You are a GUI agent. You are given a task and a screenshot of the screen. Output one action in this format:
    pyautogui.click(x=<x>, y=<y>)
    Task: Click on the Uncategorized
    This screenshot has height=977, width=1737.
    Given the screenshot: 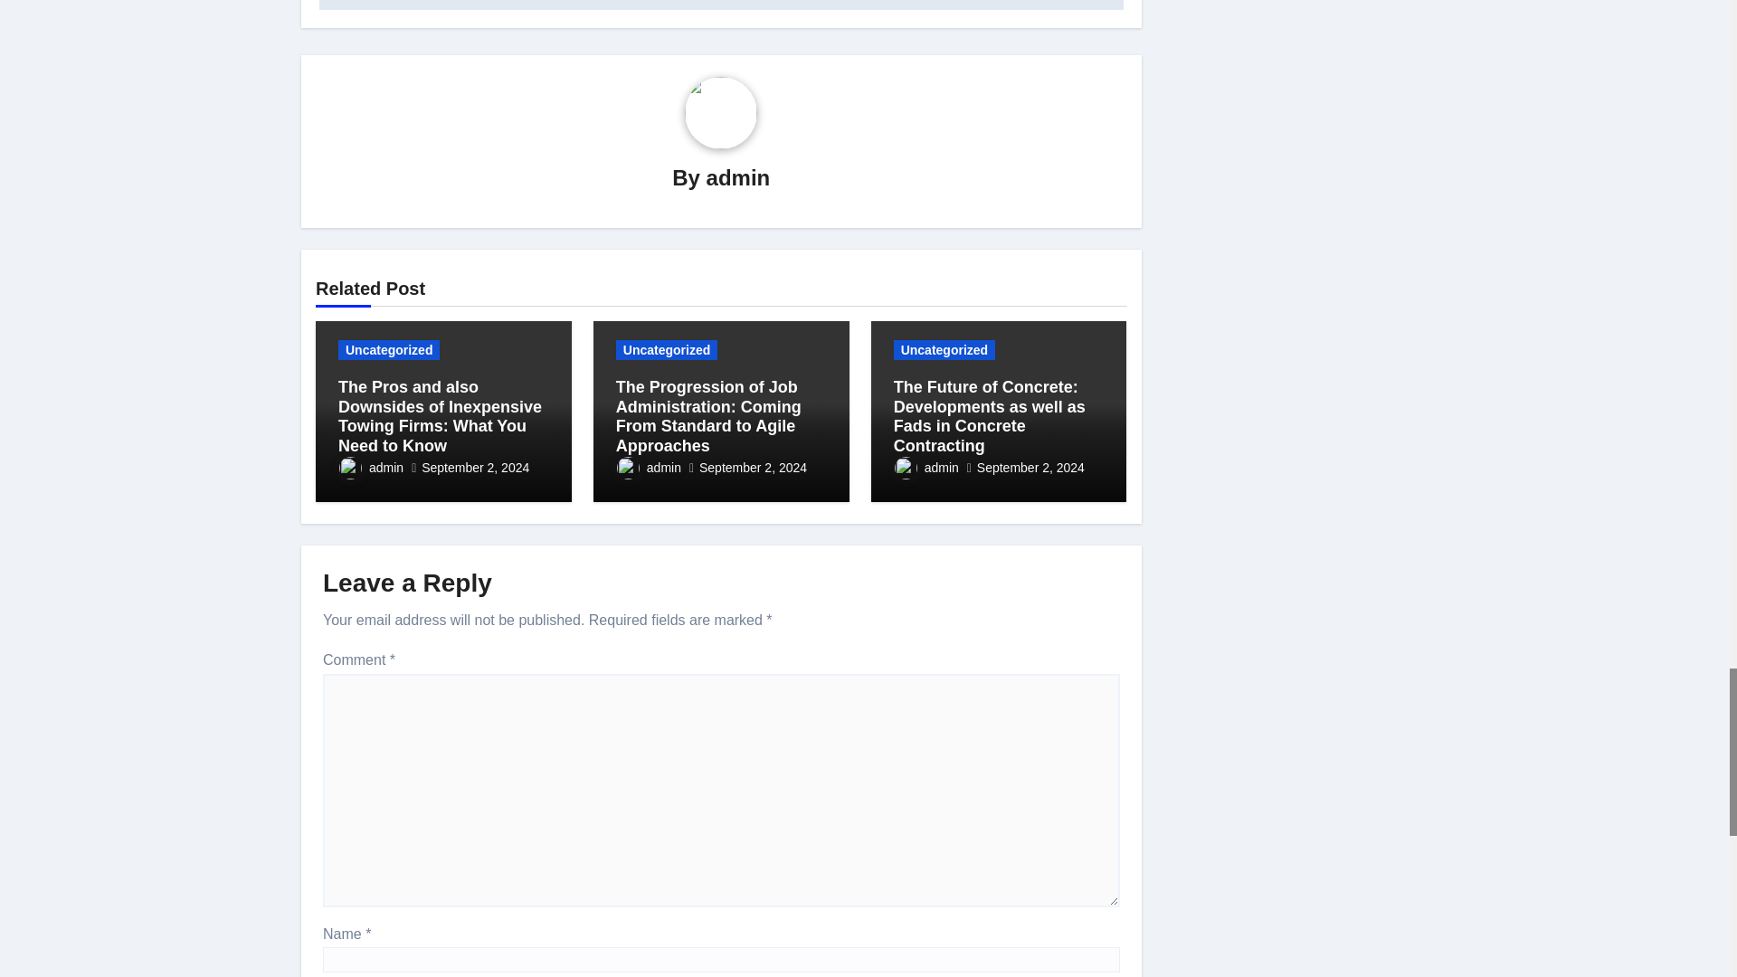 What is the action you would take?
    pyautogui.click(x=389, y=349)
    